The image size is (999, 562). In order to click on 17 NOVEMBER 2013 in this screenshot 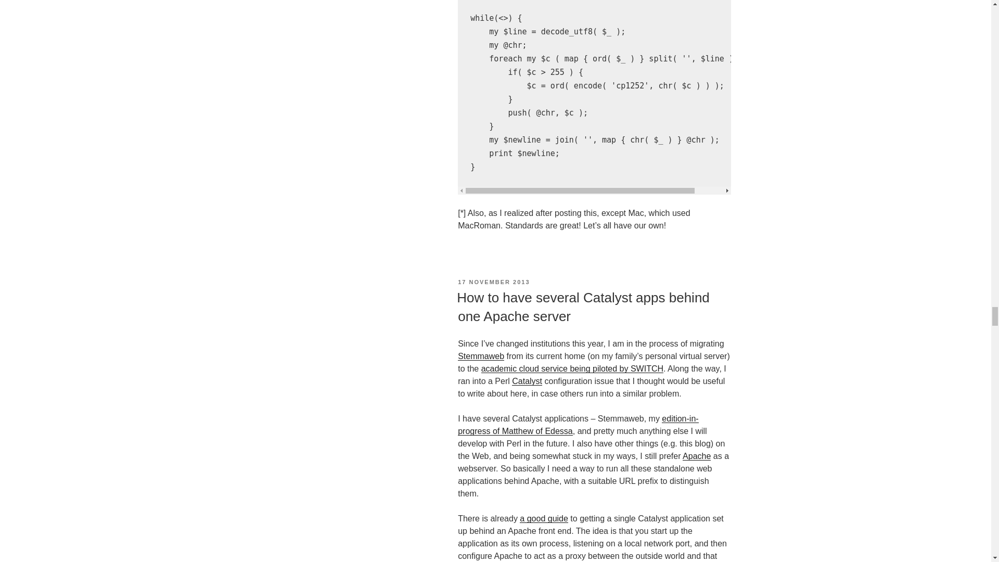, I will do `click(493, 282)`.